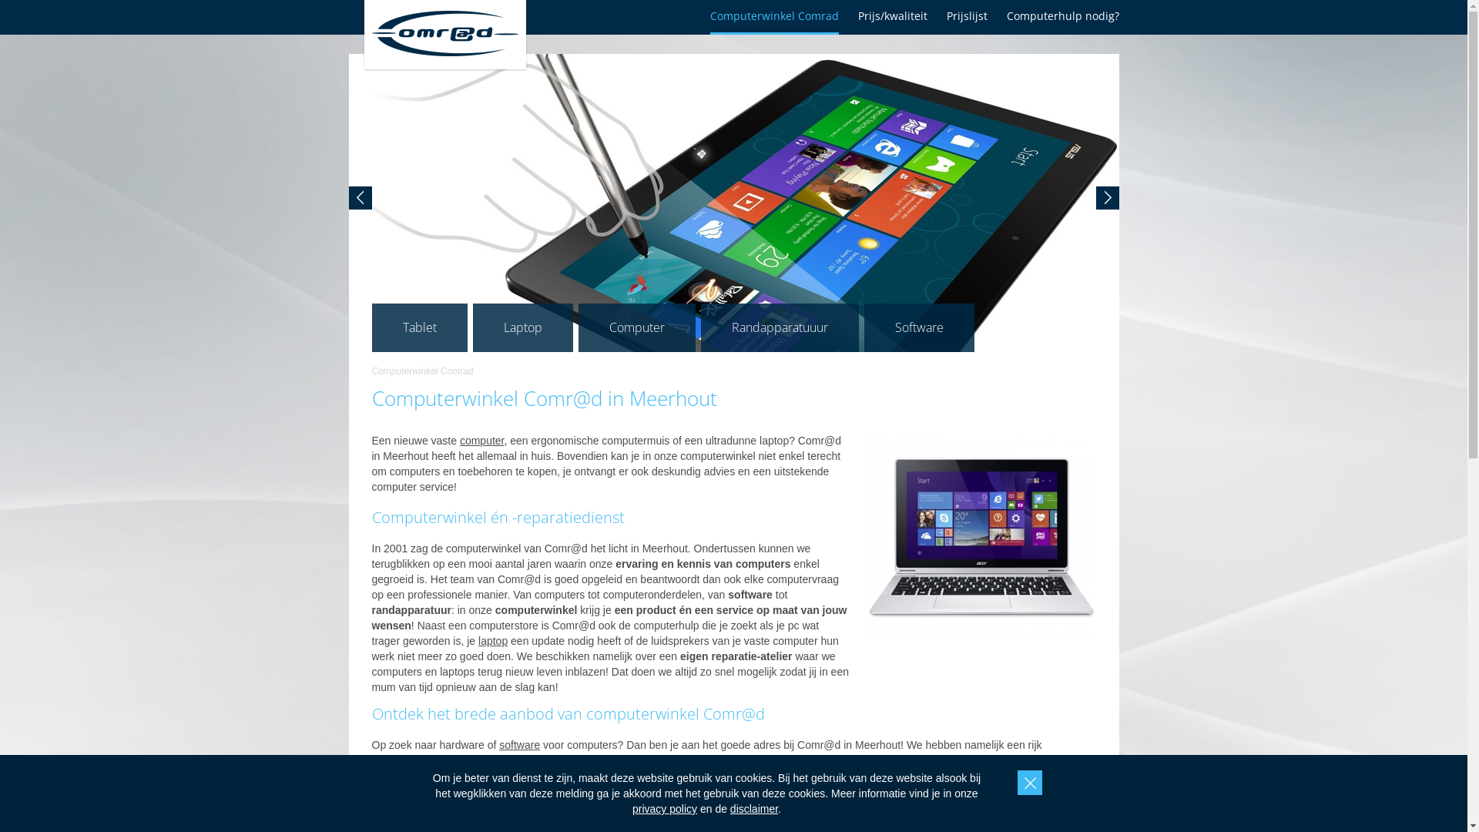  Describe the element at coordinates (753, 809) in the screenshot. I see `disclaimer` at that location.